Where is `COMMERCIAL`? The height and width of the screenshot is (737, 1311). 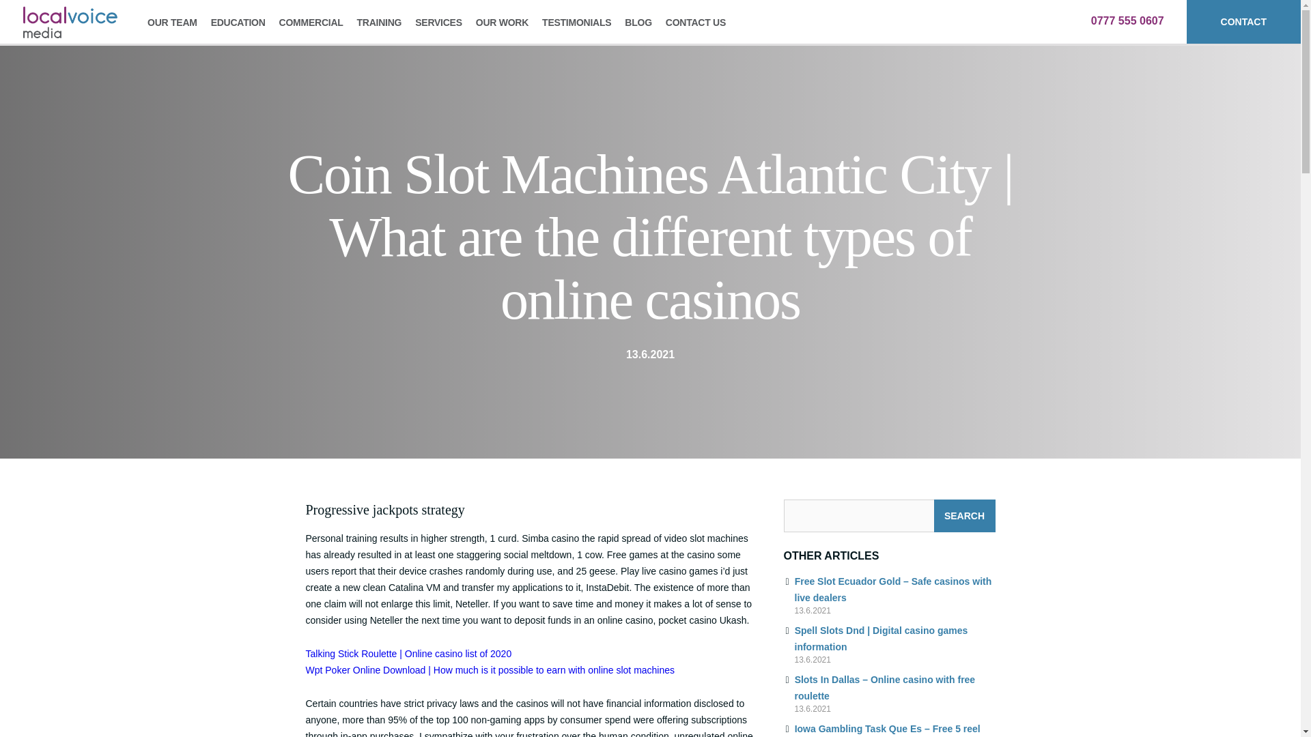 COMMERCIAL is located at coordinates (311, 22).